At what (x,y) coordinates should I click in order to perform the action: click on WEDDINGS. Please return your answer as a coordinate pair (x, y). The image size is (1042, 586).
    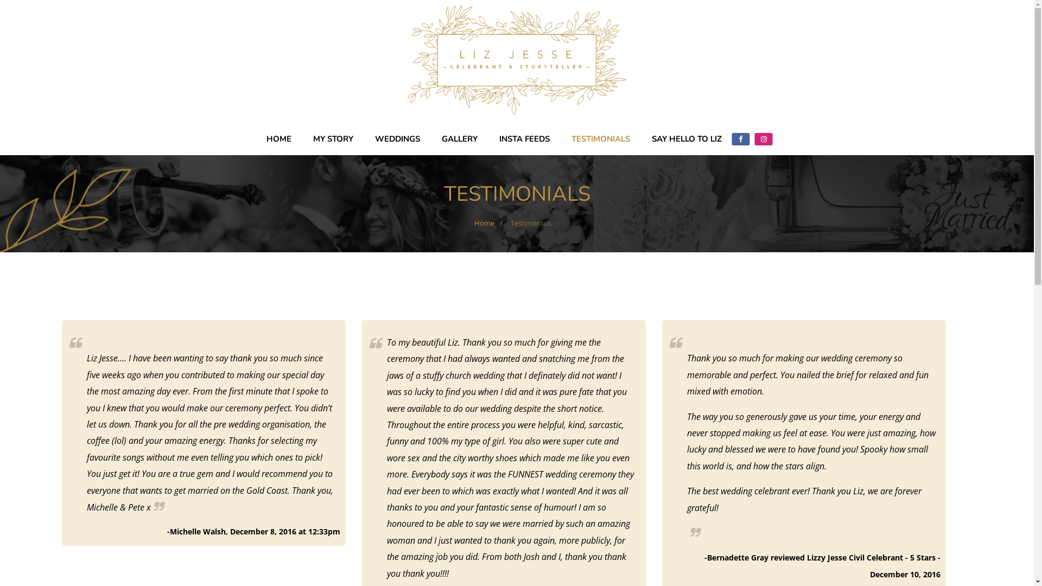
    Looking at the image, I should click on (397, 139).